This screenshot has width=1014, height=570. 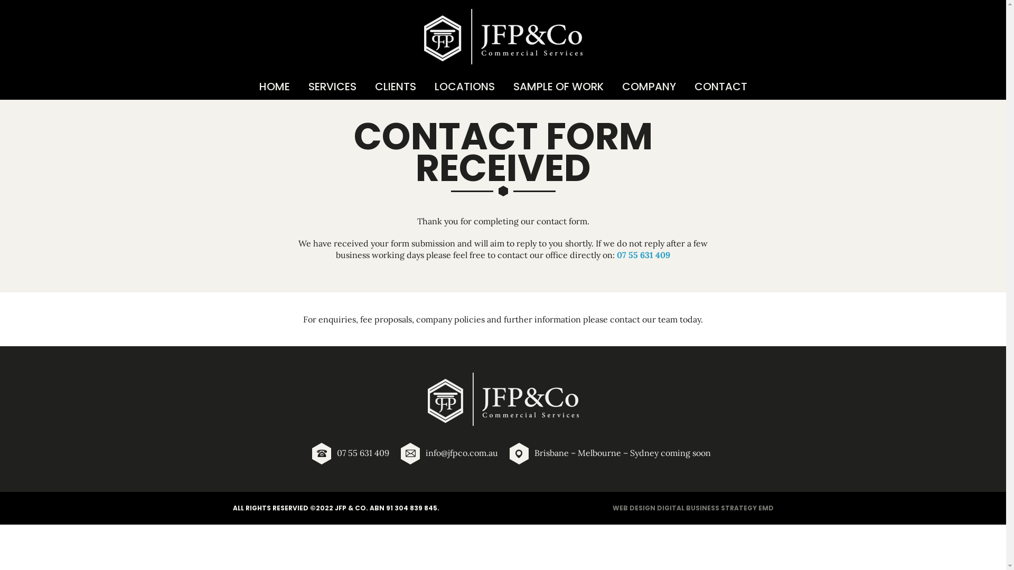 I want to click on CONTACT, so click(x=721, y=87).